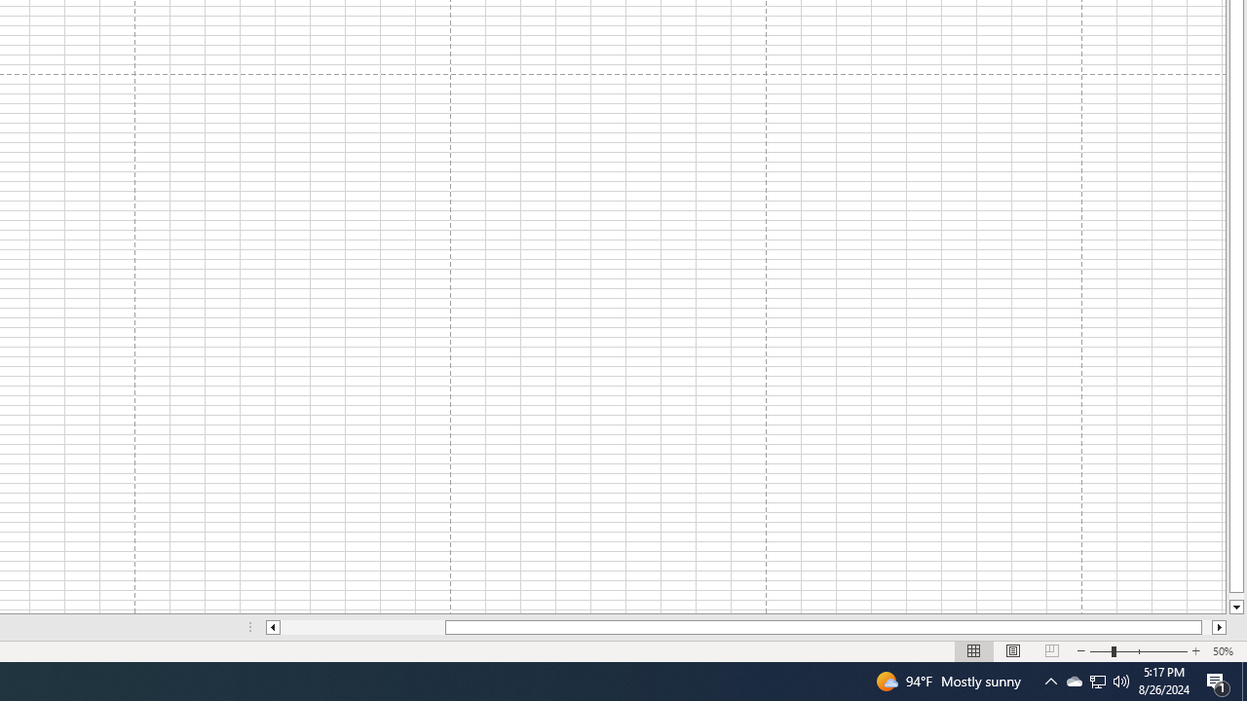 The height and width of the screenshot is (701, 1247). Describe the element at coordinates (1235, 596) in the screenshot. I see `Page down` at that location.